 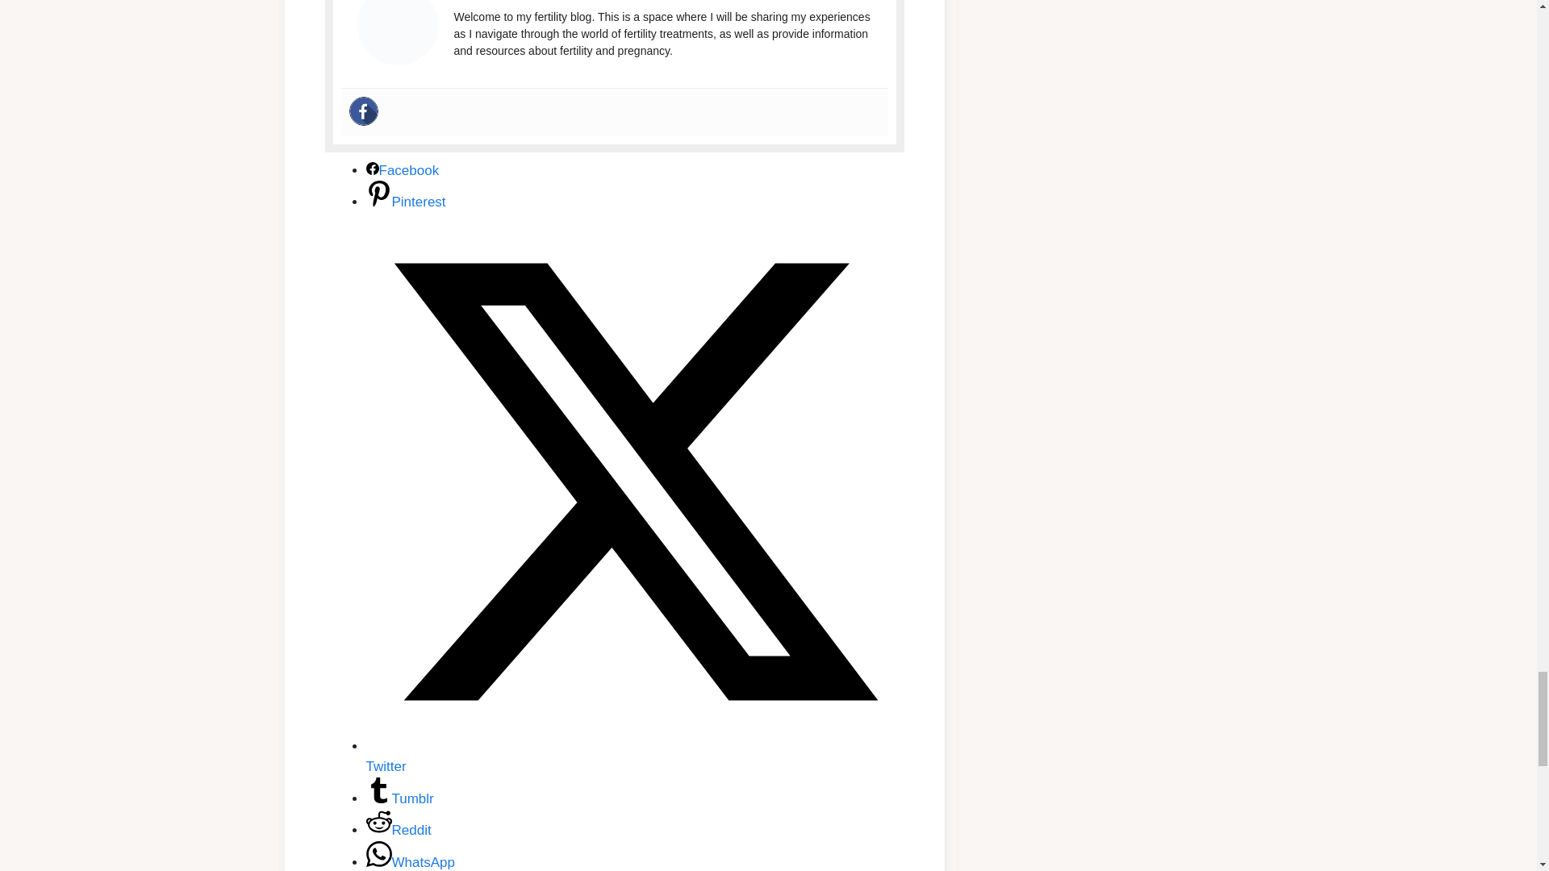 I want to click on Pinterest, so click(x=405, y=202).